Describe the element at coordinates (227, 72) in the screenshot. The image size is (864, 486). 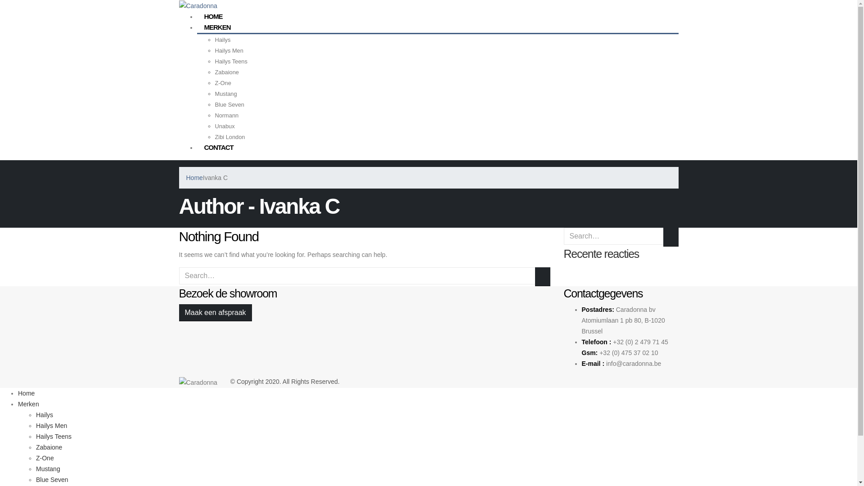
I see `Zabaione` at that location.